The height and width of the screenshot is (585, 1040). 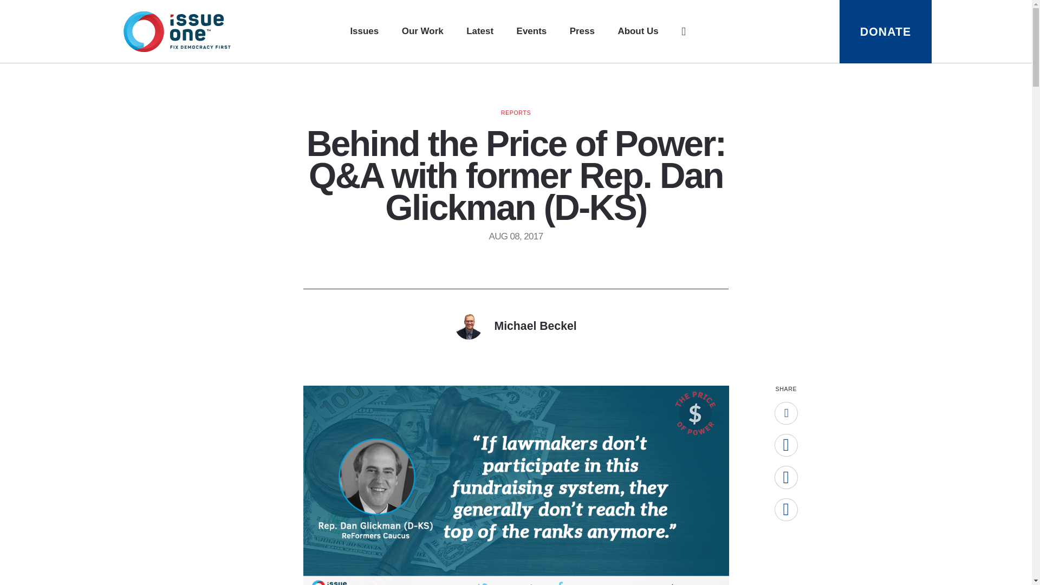 I want to click on DONATE, so click(x=885, y=31).